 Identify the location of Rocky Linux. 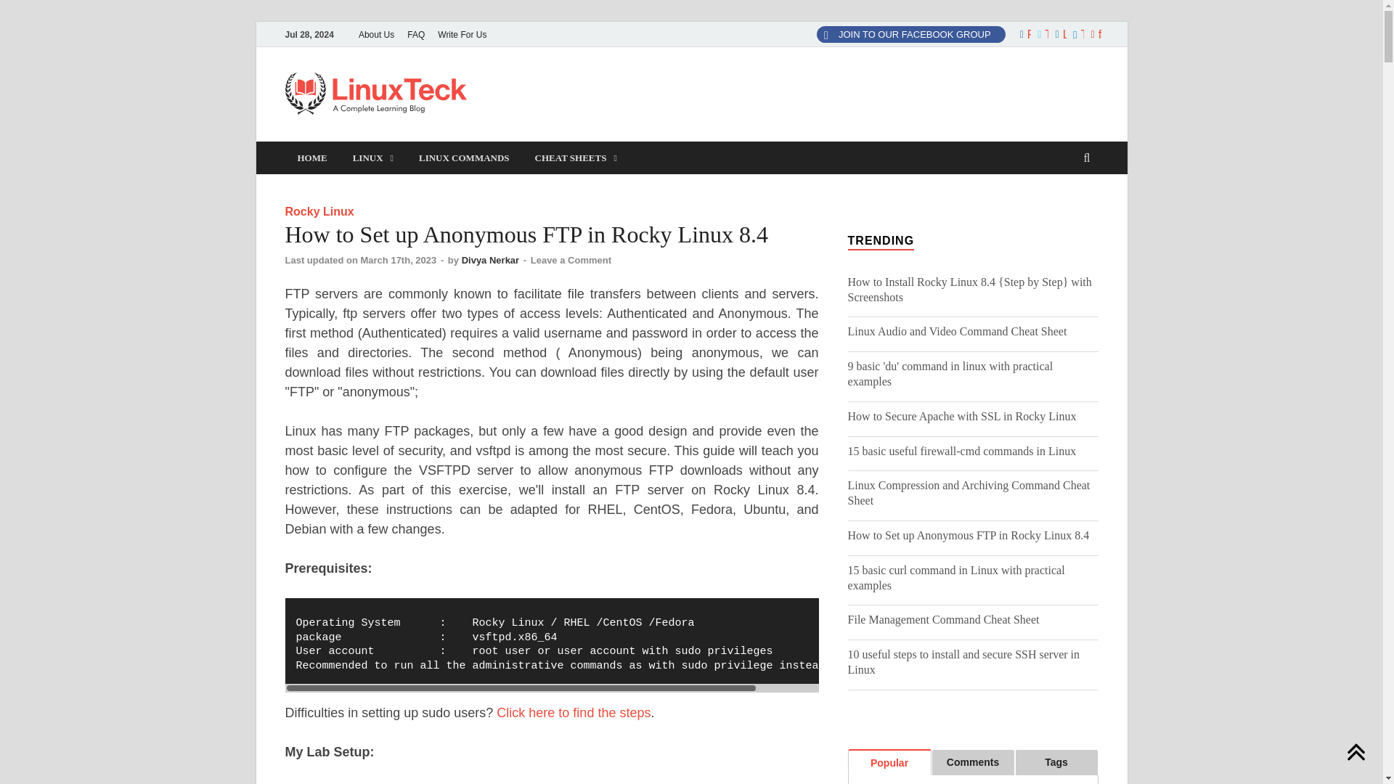
(319, 211).